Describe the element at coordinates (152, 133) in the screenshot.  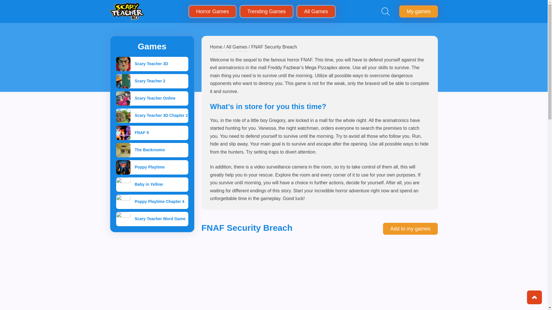
I see `FNAF 9` at that location.